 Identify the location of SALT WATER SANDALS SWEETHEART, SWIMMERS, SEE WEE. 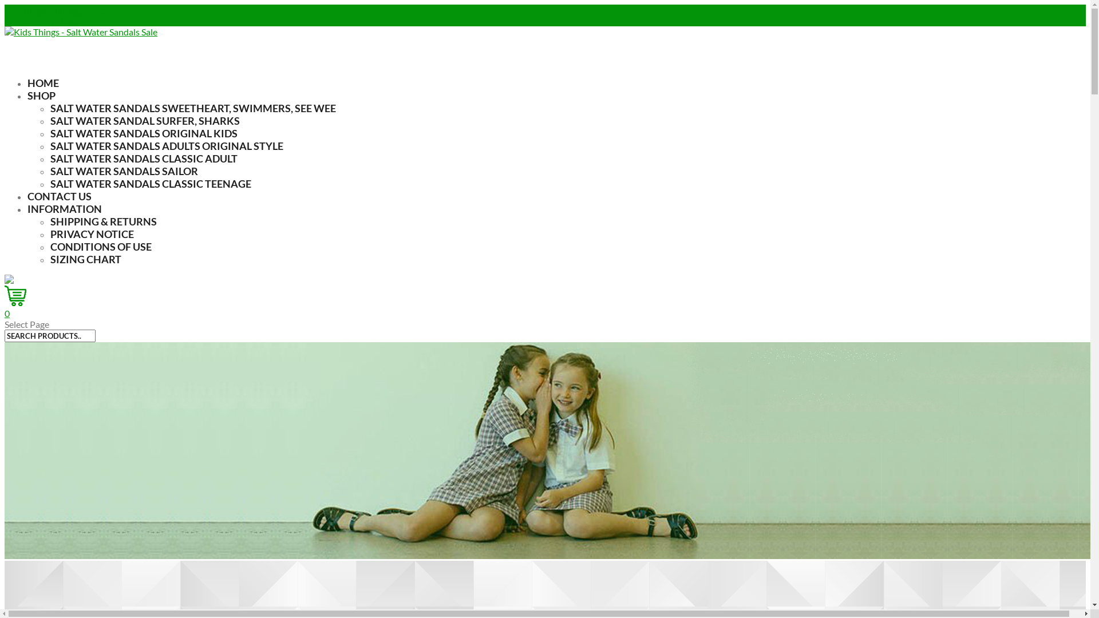
(193, 108).